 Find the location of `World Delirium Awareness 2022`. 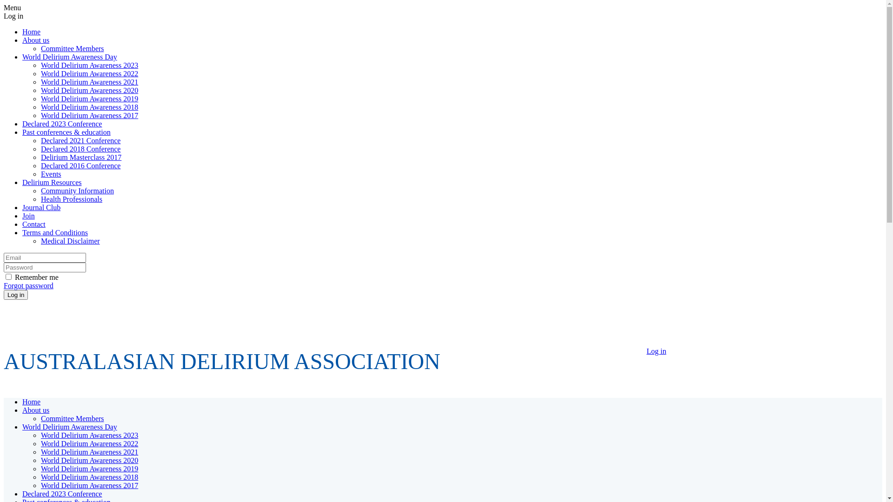

World Delirium Awareness 2022 is located at coordinates (89, 73).